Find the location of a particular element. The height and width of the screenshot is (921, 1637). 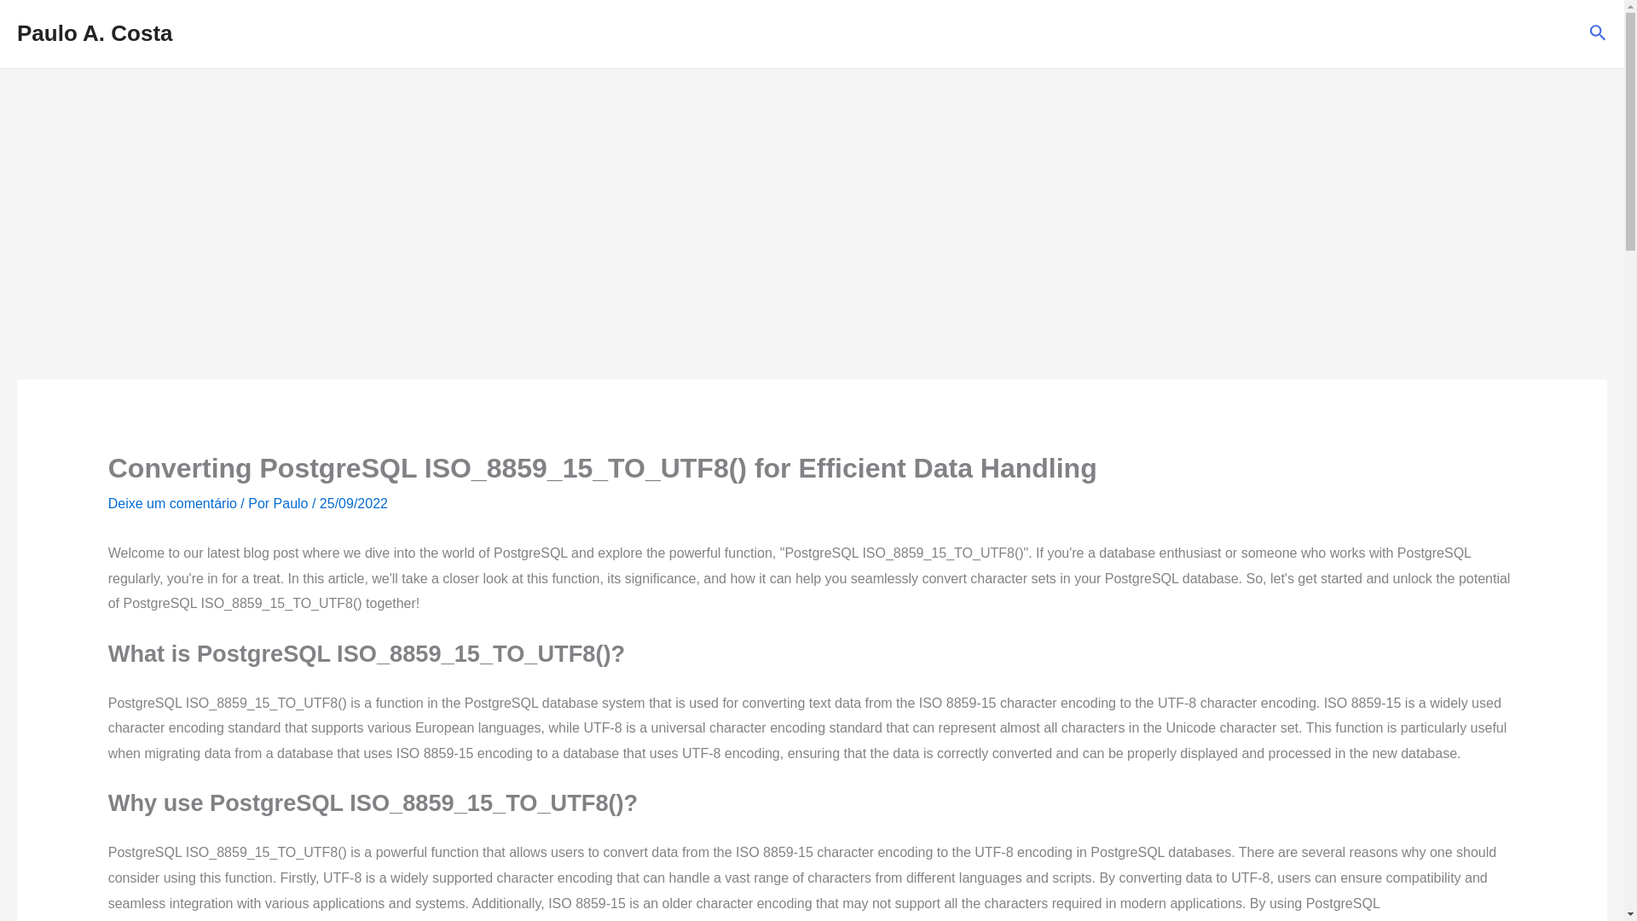

Ver todos os posts de Paulo is located at coordinates (292, 503).